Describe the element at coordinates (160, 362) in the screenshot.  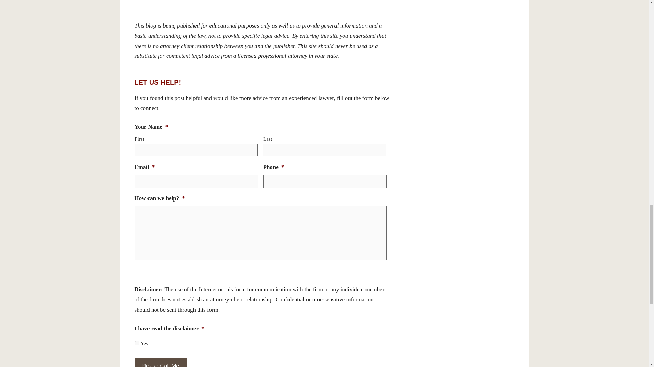
I see `Please Call Me` at that location.